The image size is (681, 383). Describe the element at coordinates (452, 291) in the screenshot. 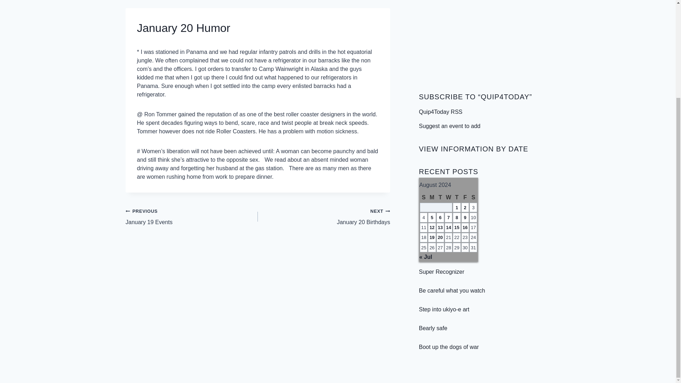

I see `16` at that location.